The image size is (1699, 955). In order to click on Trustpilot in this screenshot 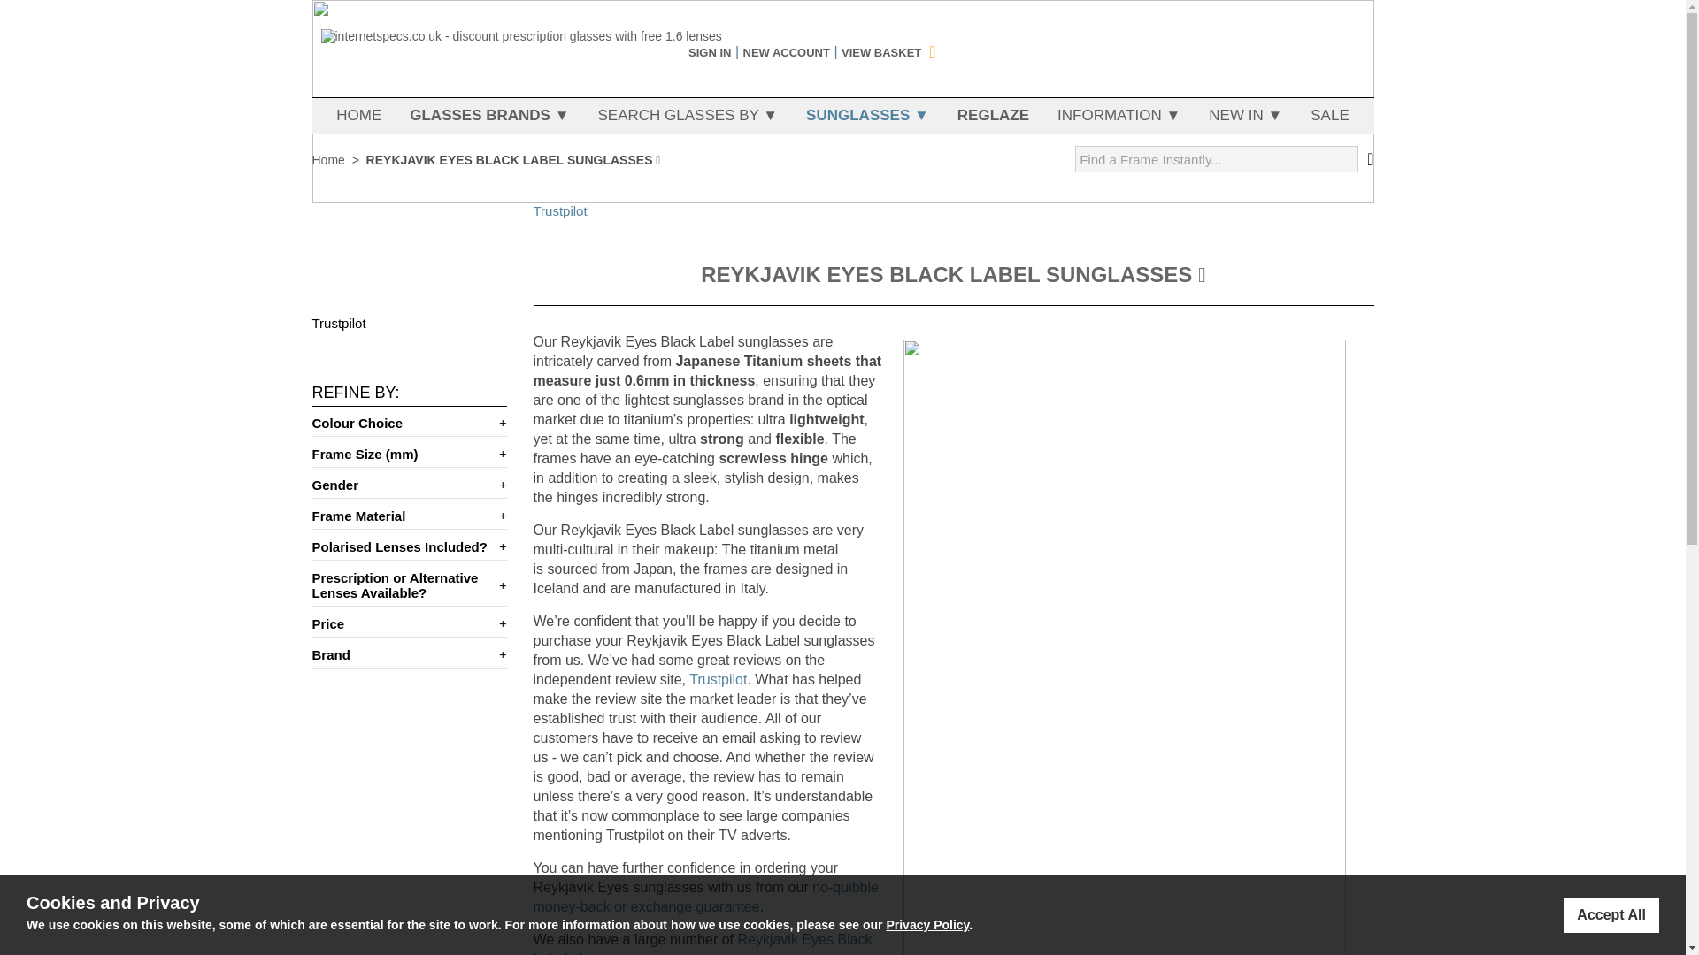, I will do `click(499, 546)`.